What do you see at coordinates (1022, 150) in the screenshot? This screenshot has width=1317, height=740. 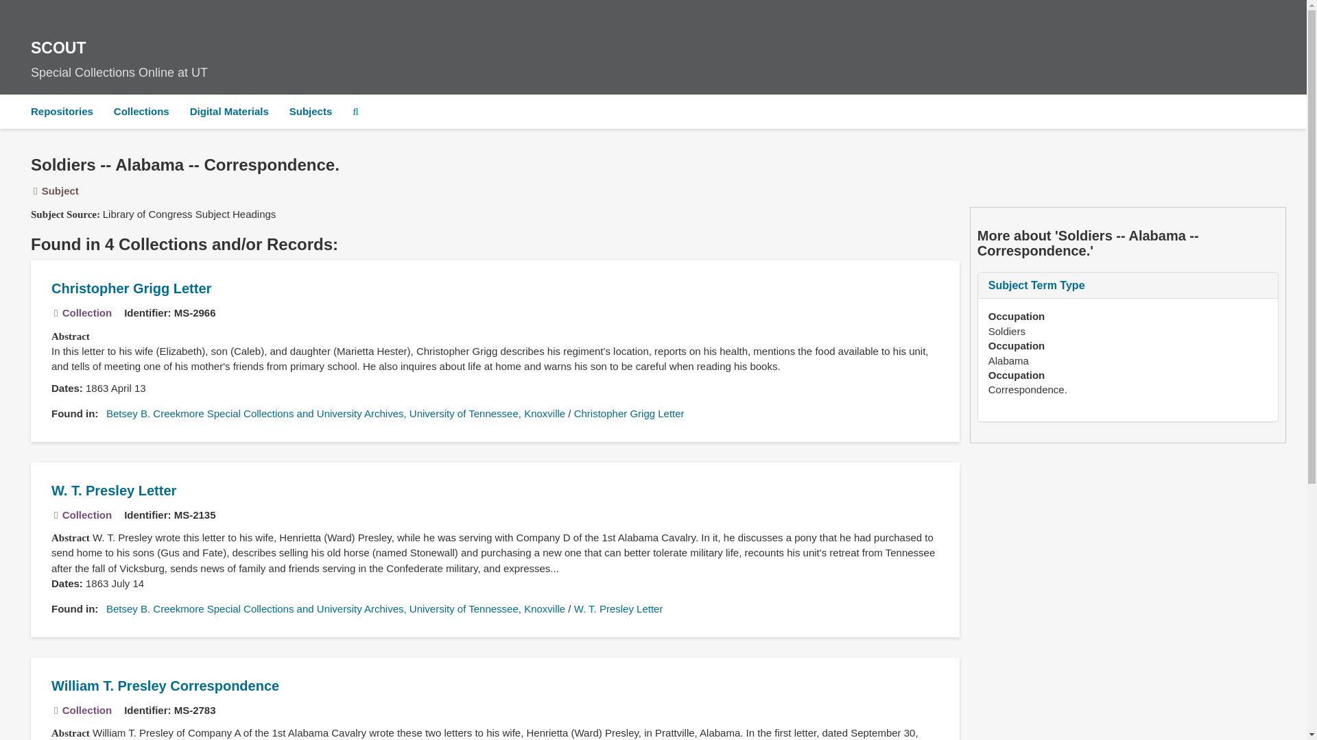 I see `Repositories` at bounding box center [1022, 150].